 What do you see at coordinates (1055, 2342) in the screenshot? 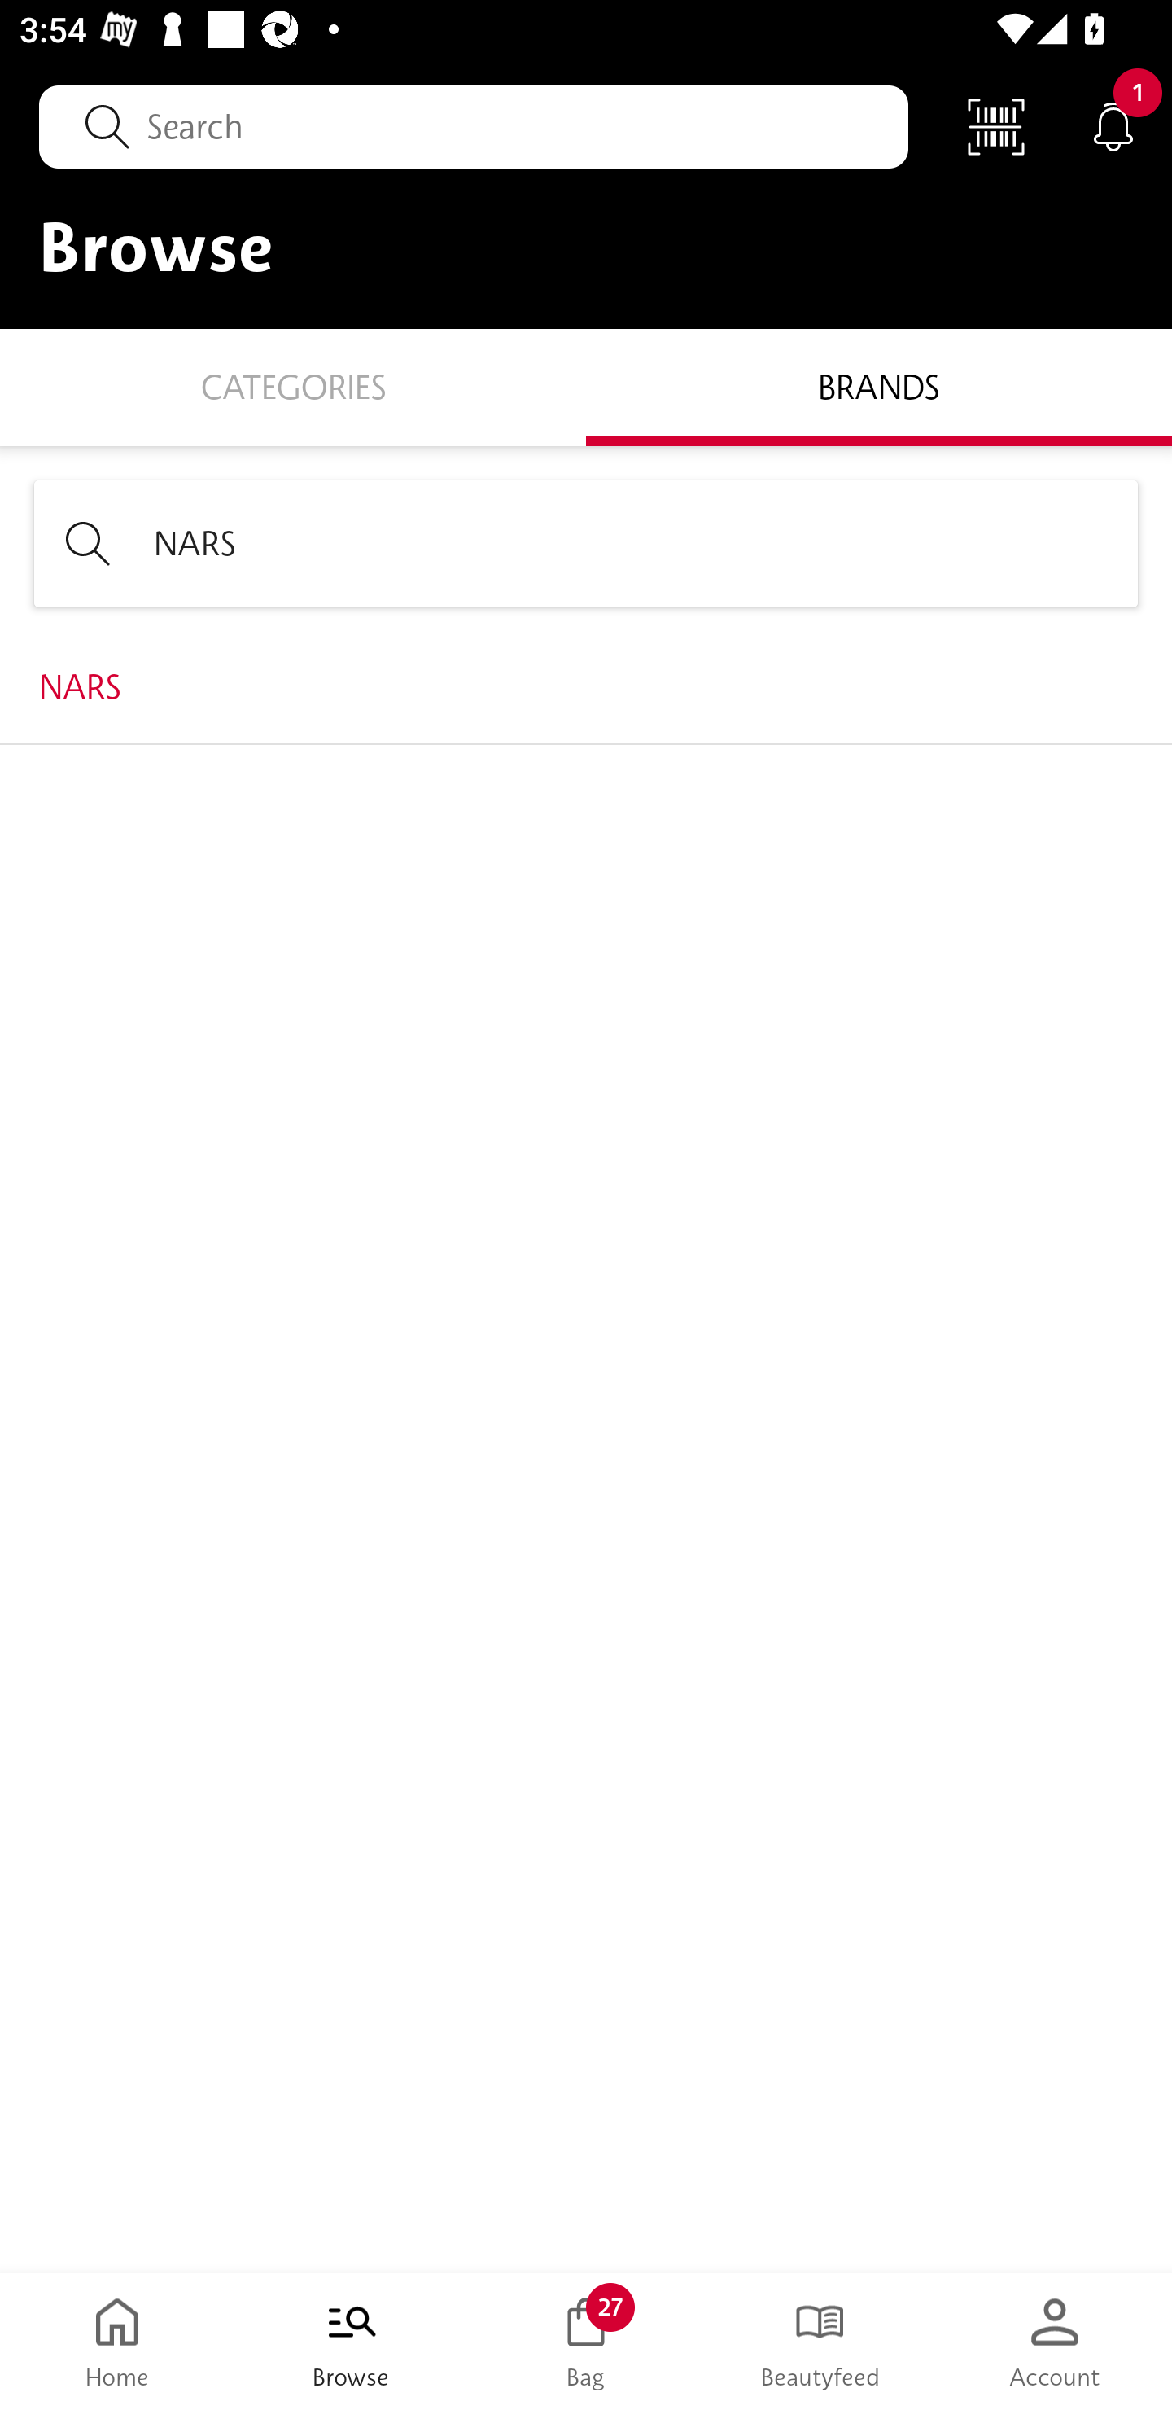
I see `Account` at bounding box center [1055, 2342].